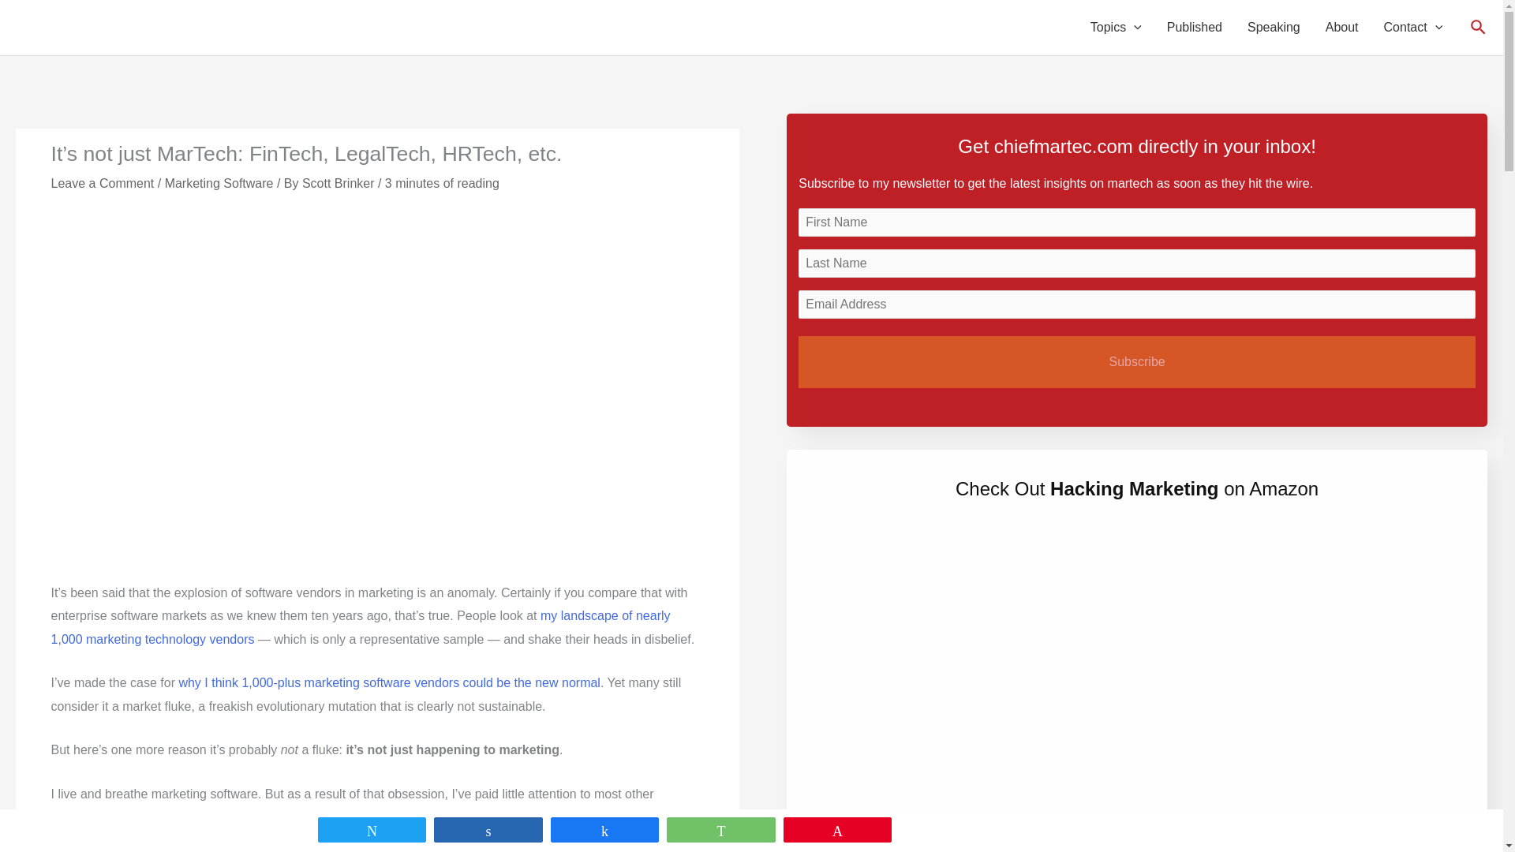  Describe the element at coordinates (339, 183) in the screenshot. I see `View all posts by Scott Brinker` at that location.